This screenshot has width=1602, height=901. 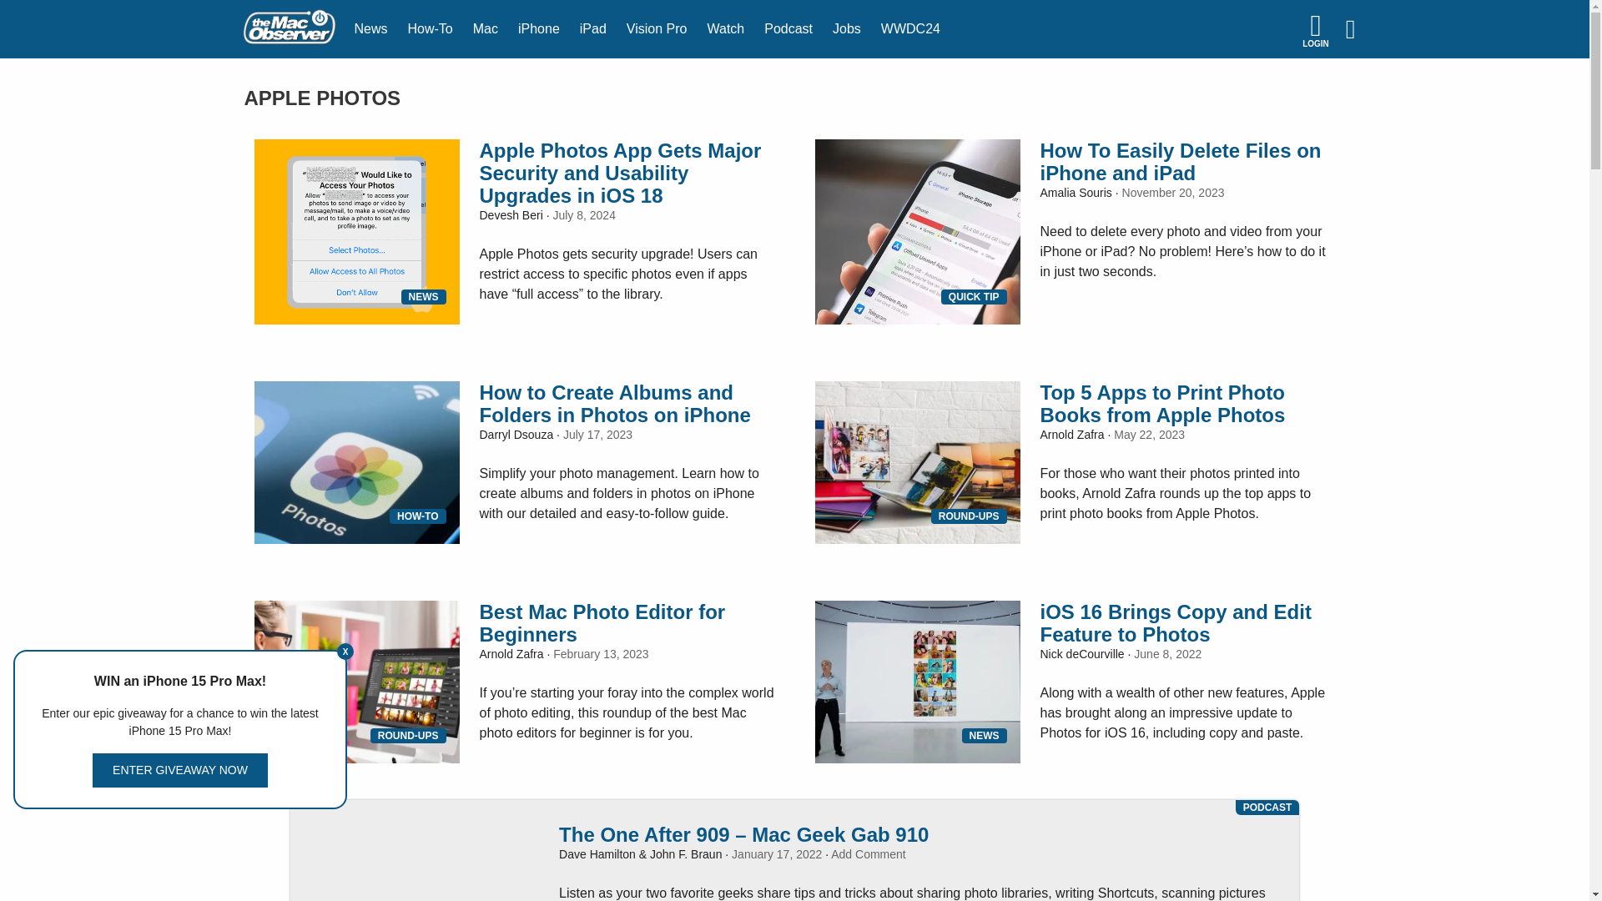 I want to click on NEWS, so click(x=424, y=297).